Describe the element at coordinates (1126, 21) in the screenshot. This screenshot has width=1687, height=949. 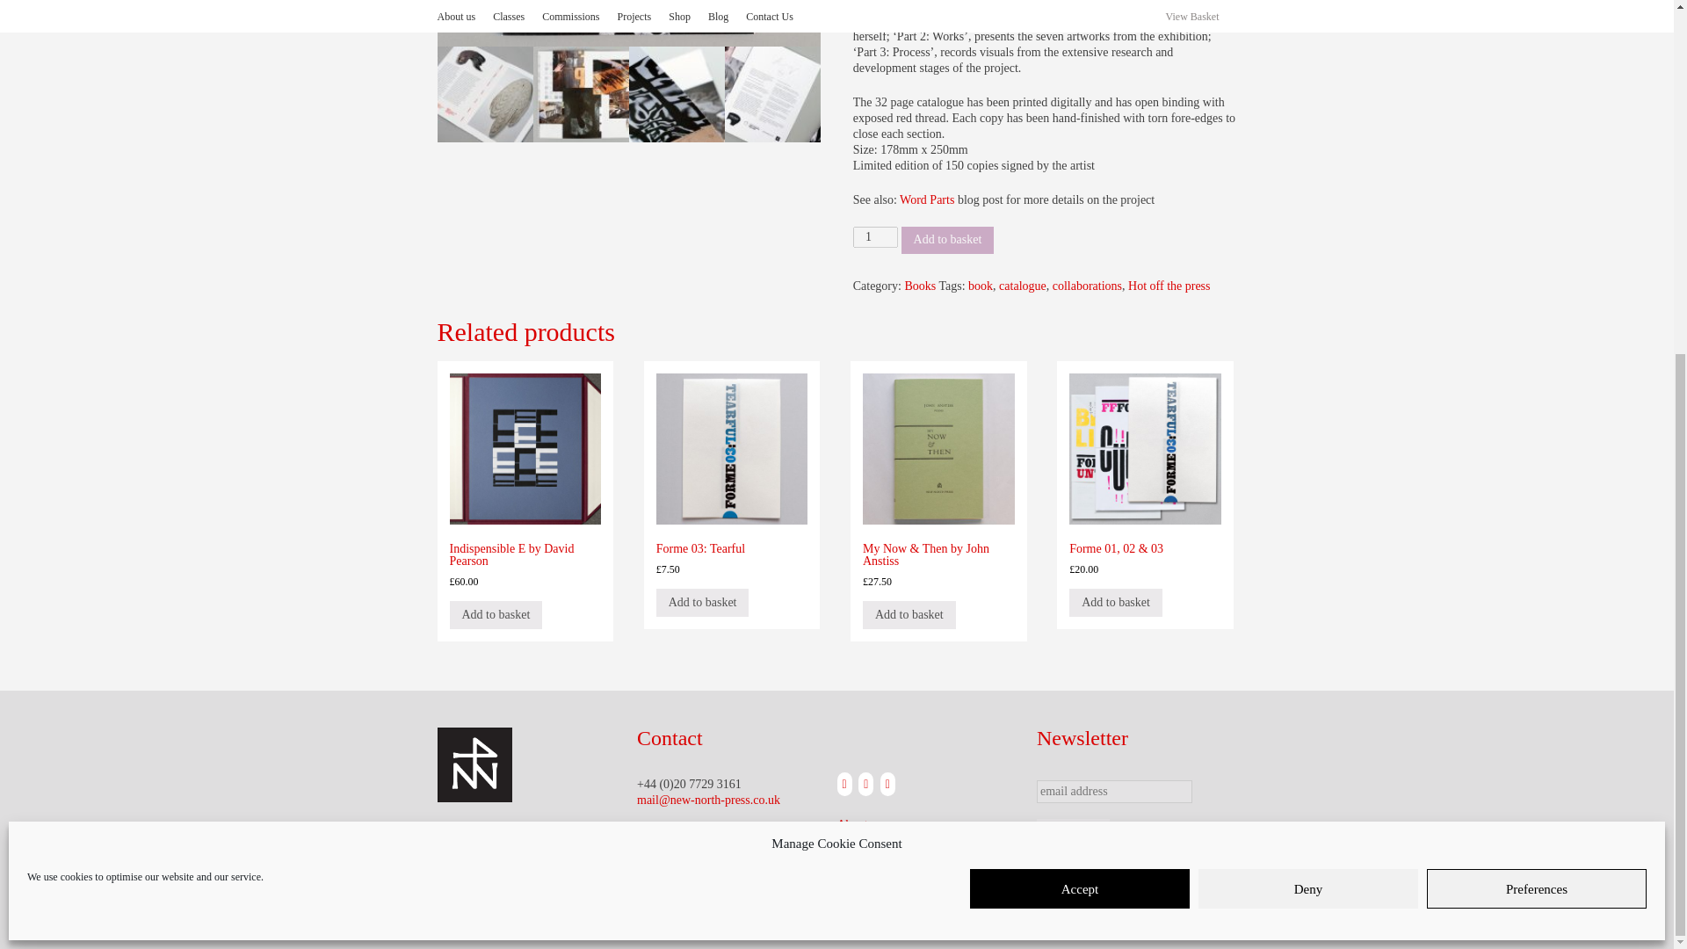
I see `Richard Ardagh` at that location.